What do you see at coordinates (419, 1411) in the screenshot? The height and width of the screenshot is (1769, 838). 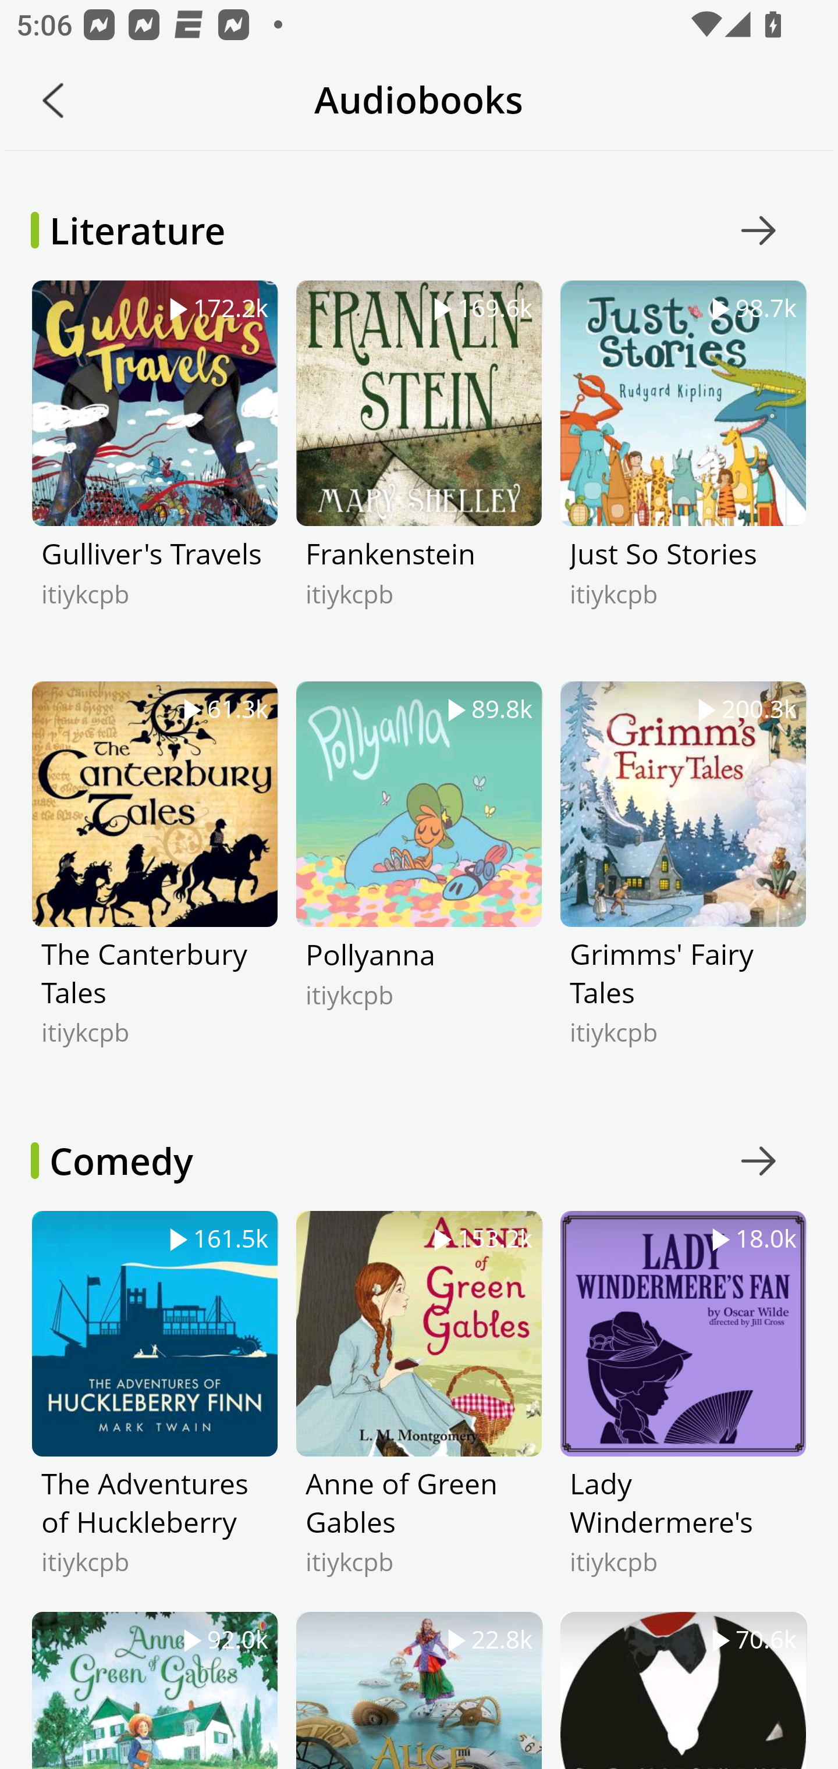 I see `153.2k Anne of Green Gables itiykcpb` at bounding box center [419, 1411].